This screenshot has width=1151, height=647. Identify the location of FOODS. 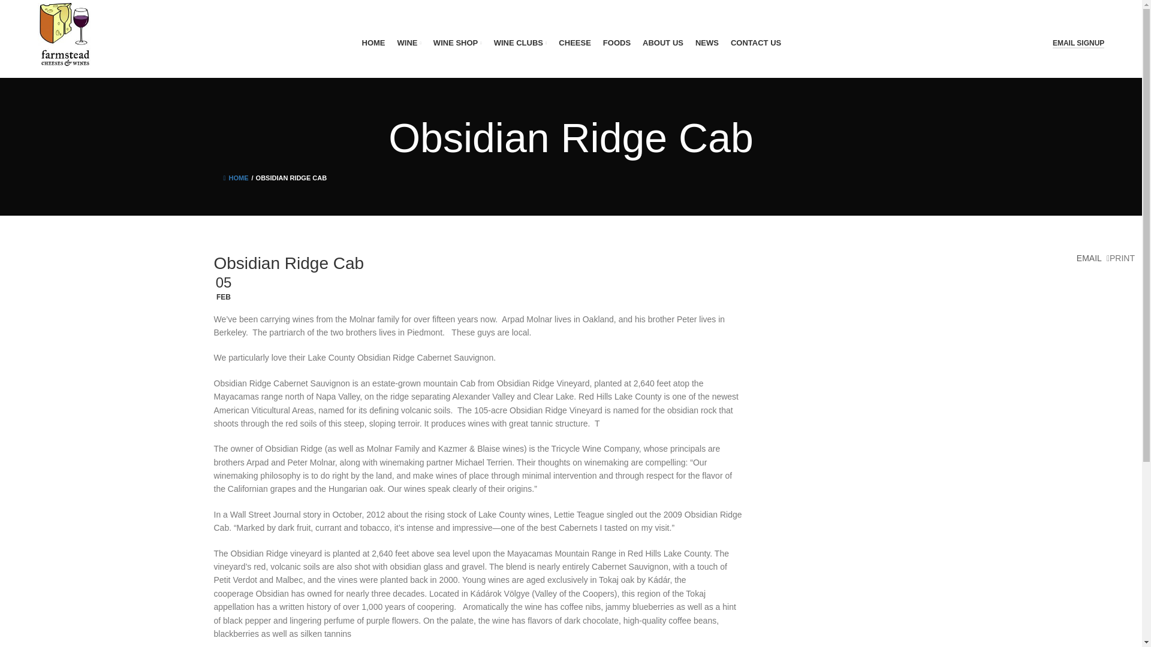
(617, 43).